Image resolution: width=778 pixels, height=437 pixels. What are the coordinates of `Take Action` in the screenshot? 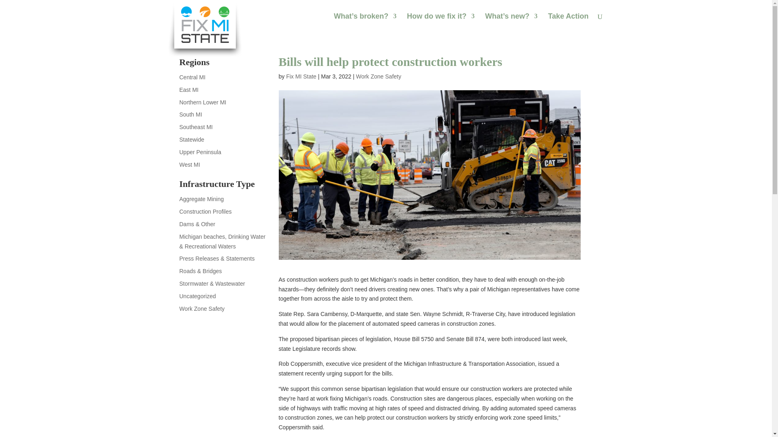 It's located at (568, 23).